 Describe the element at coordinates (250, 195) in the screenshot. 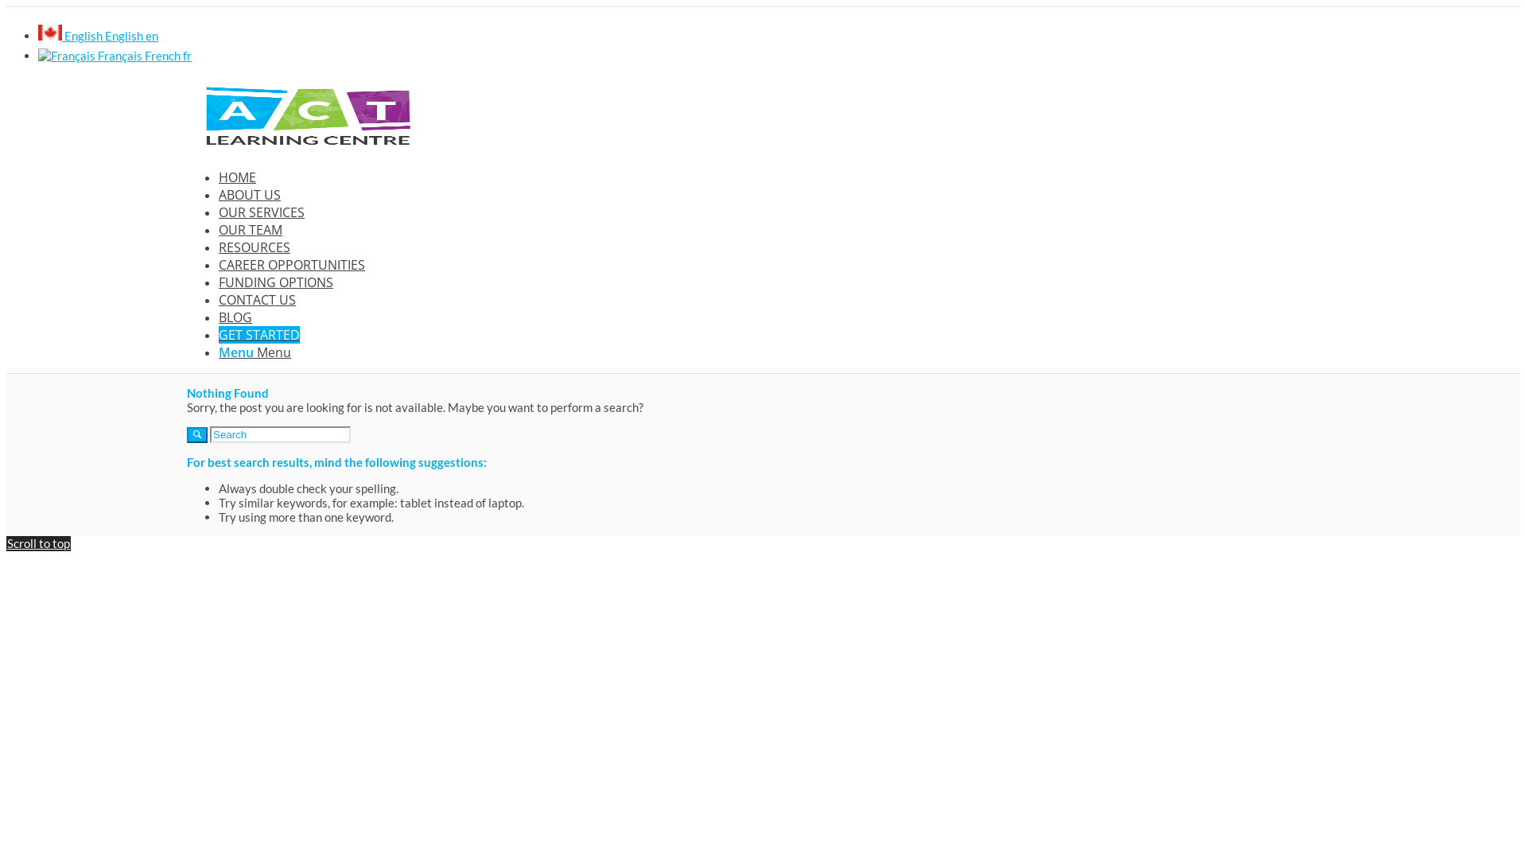

I see `ABOUT US` at that location.